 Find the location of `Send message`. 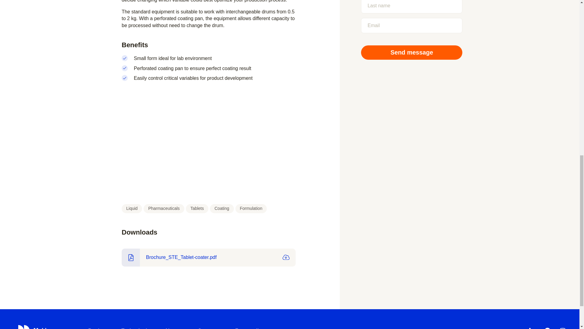

Send message is located at coordinates (412, 52).